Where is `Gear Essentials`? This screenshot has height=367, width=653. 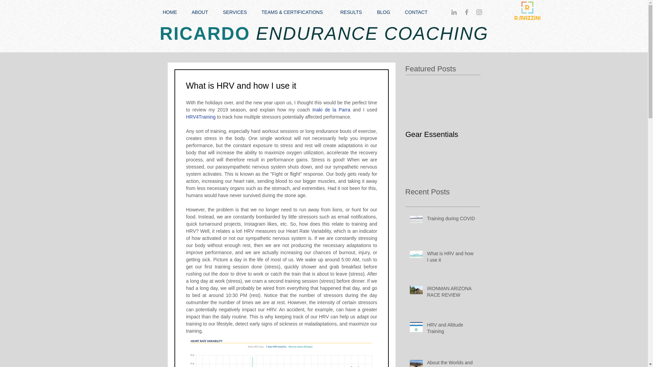 Gear Essentials is located at coordinates (443, 135).